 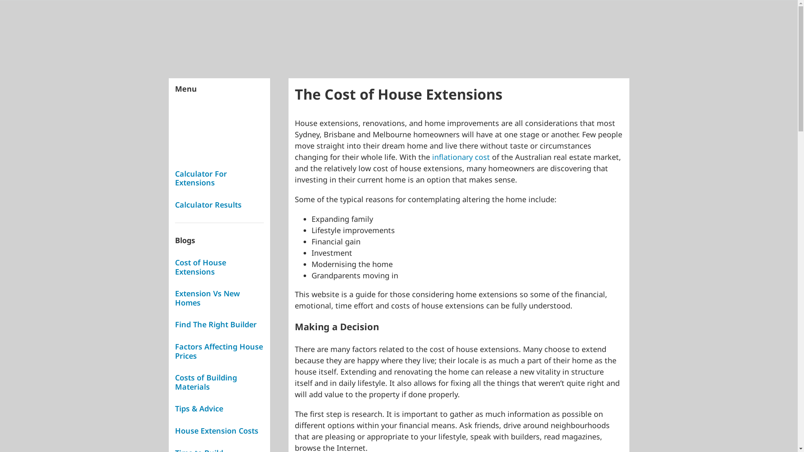 What do you see at coordinates (209, 205) in the screenshot?
I see `Calculator Results` at bounding box center [209, 205].